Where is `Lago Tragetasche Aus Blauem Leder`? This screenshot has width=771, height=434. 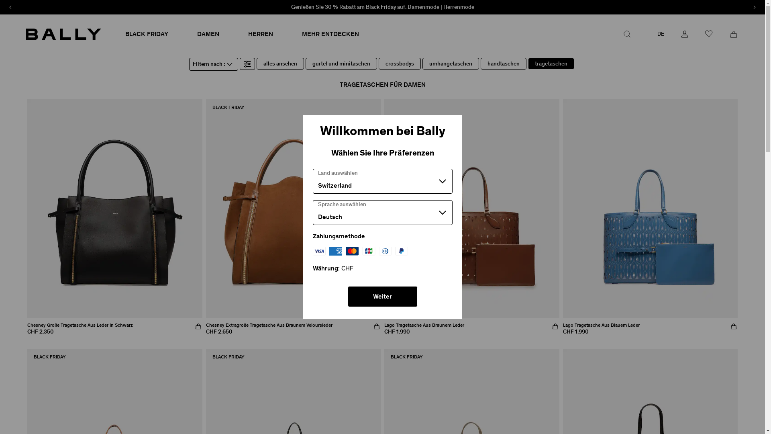
Lago Tragetasche Aus Blauem Leder is located at coordinates (602, 325).